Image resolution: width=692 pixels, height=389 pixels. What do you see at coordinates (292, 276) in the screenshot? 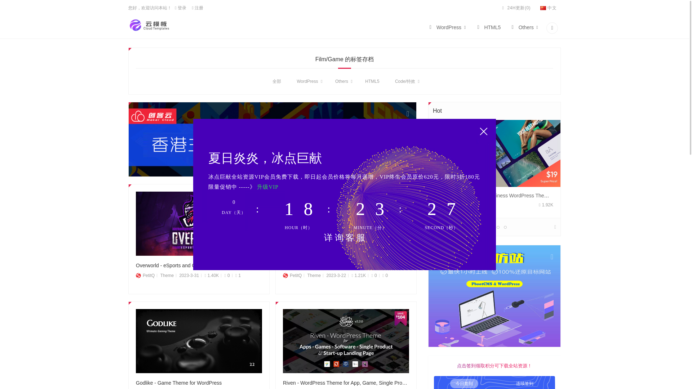
I see `PetitQ` at bounding box center [292, 276].